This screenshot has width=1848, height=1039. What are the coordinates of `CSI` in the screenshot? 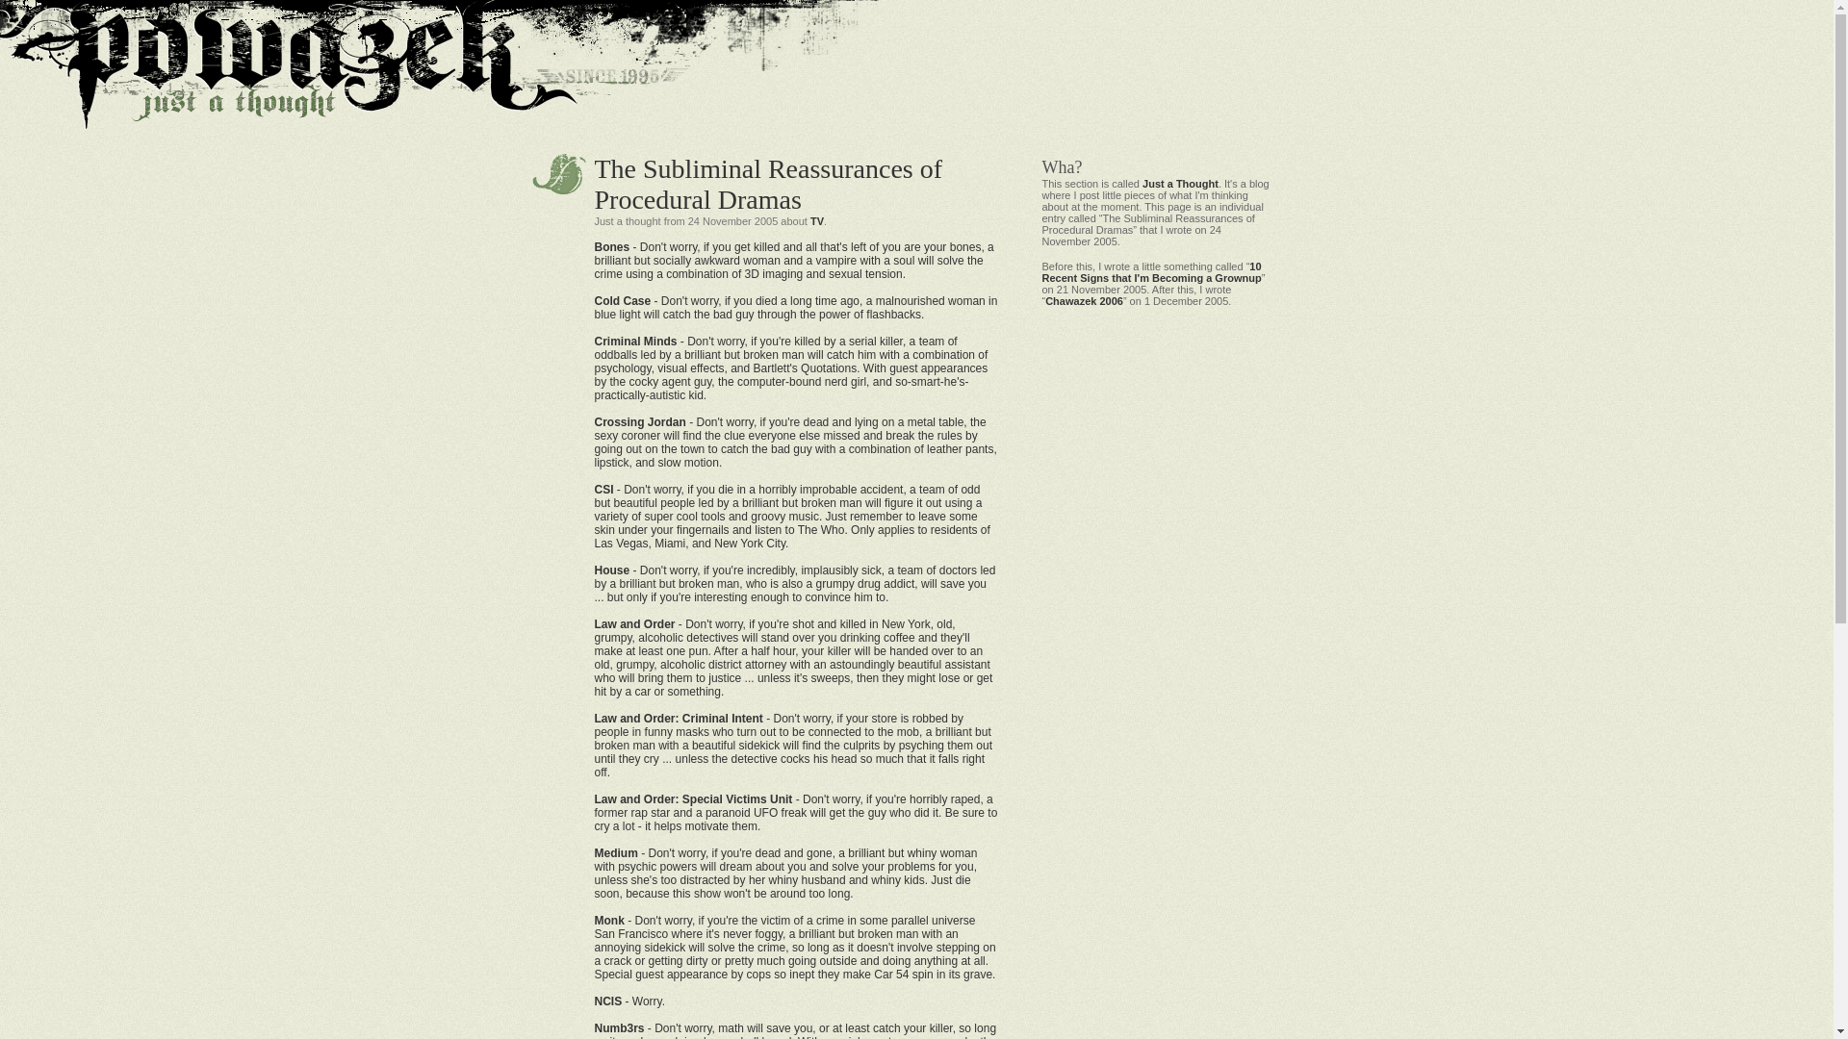 It's located at (604, 490).